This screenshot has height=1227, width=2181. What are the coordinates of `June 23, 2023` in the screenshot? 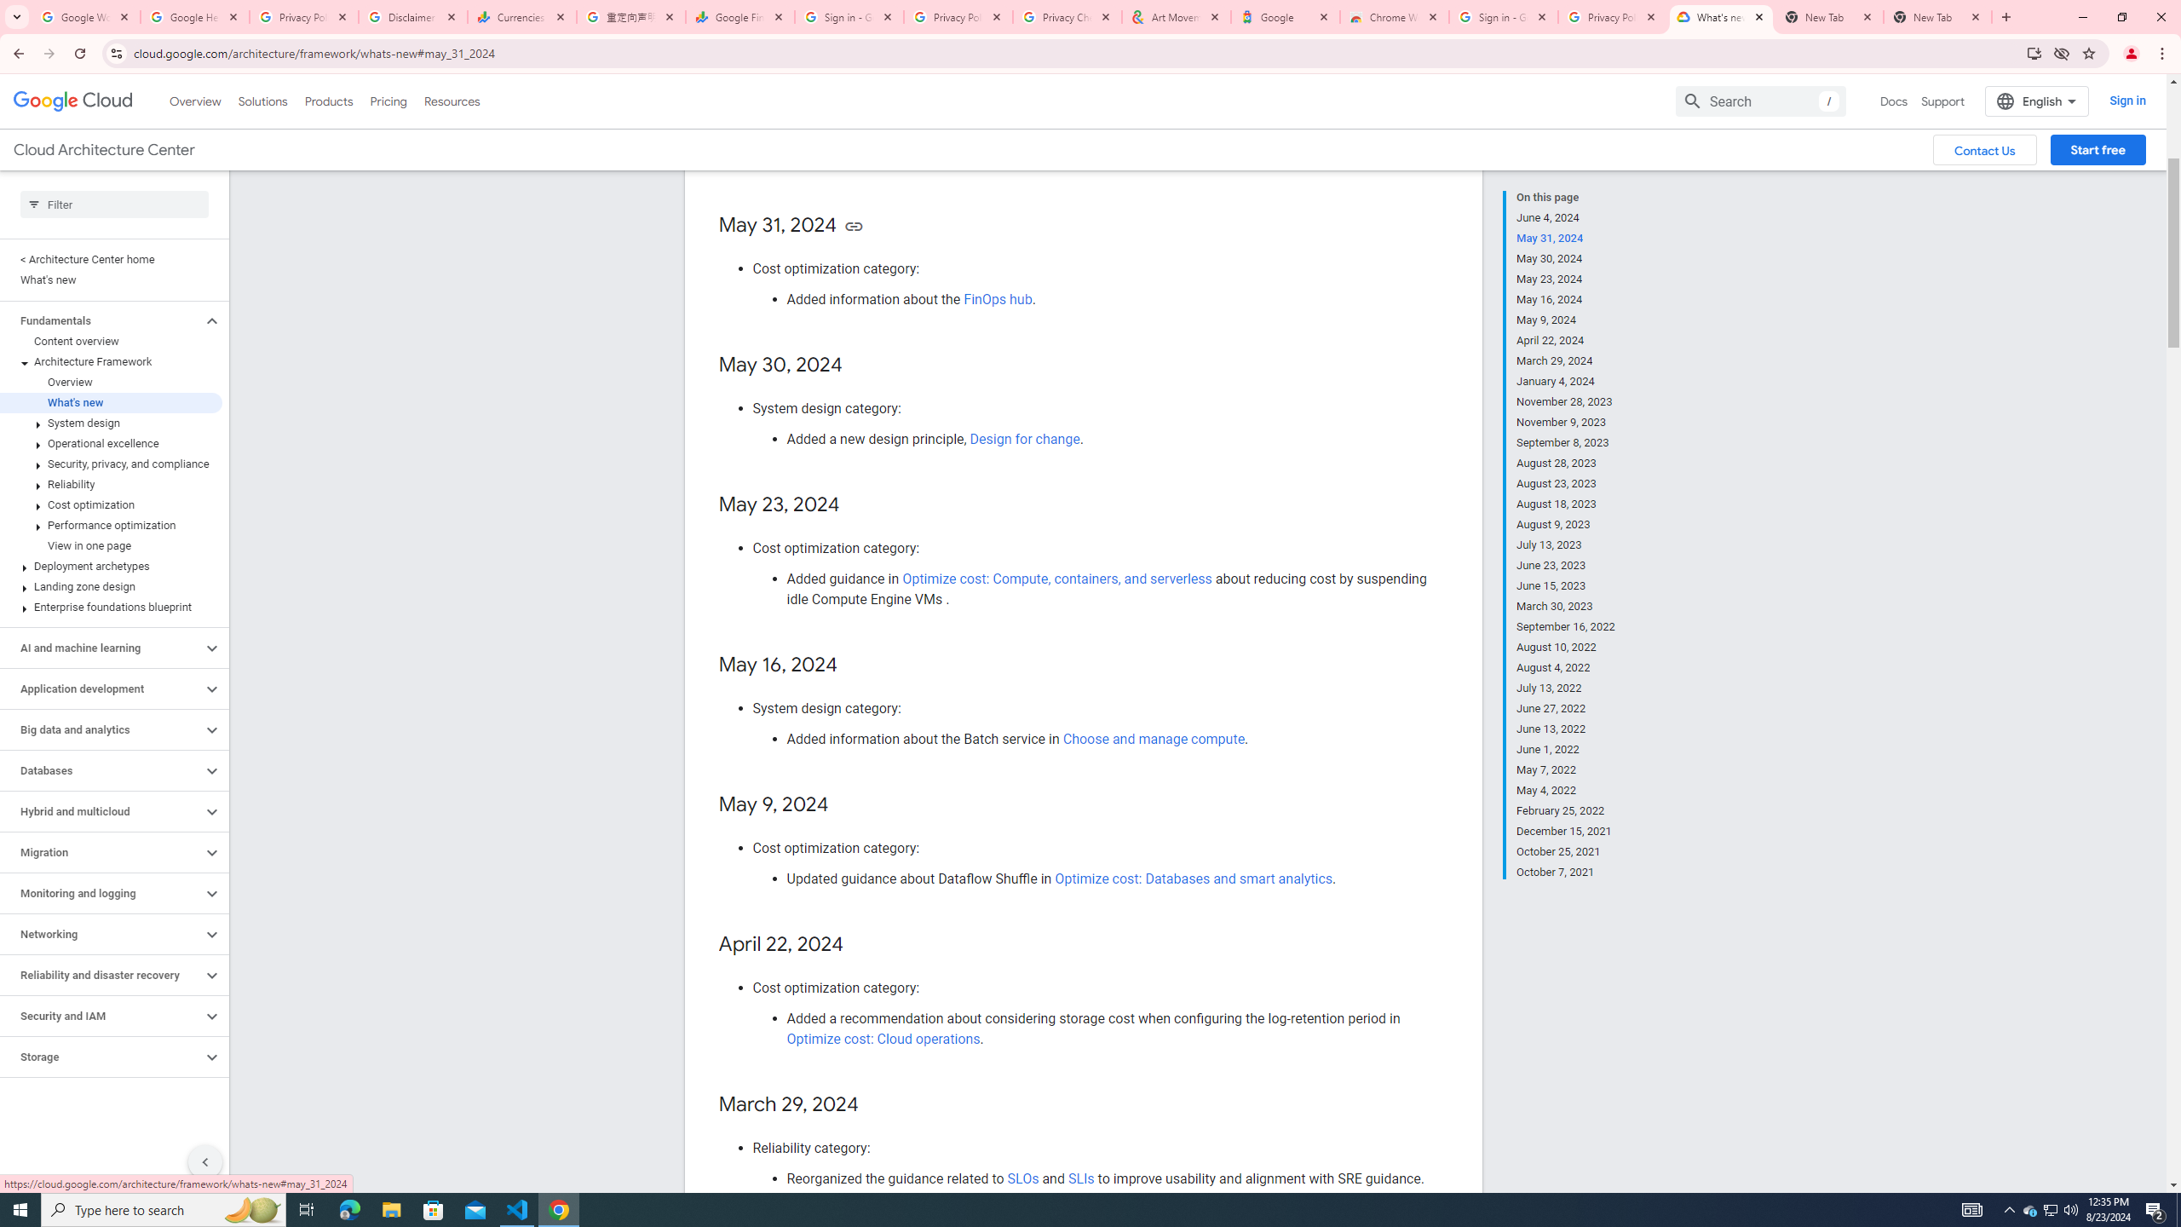 It's located at (1566, 566).